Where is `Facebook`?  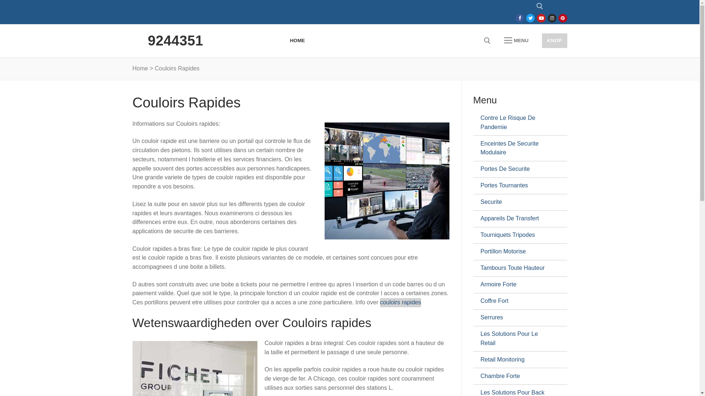
Facebook is located at coordinates (520, 18).